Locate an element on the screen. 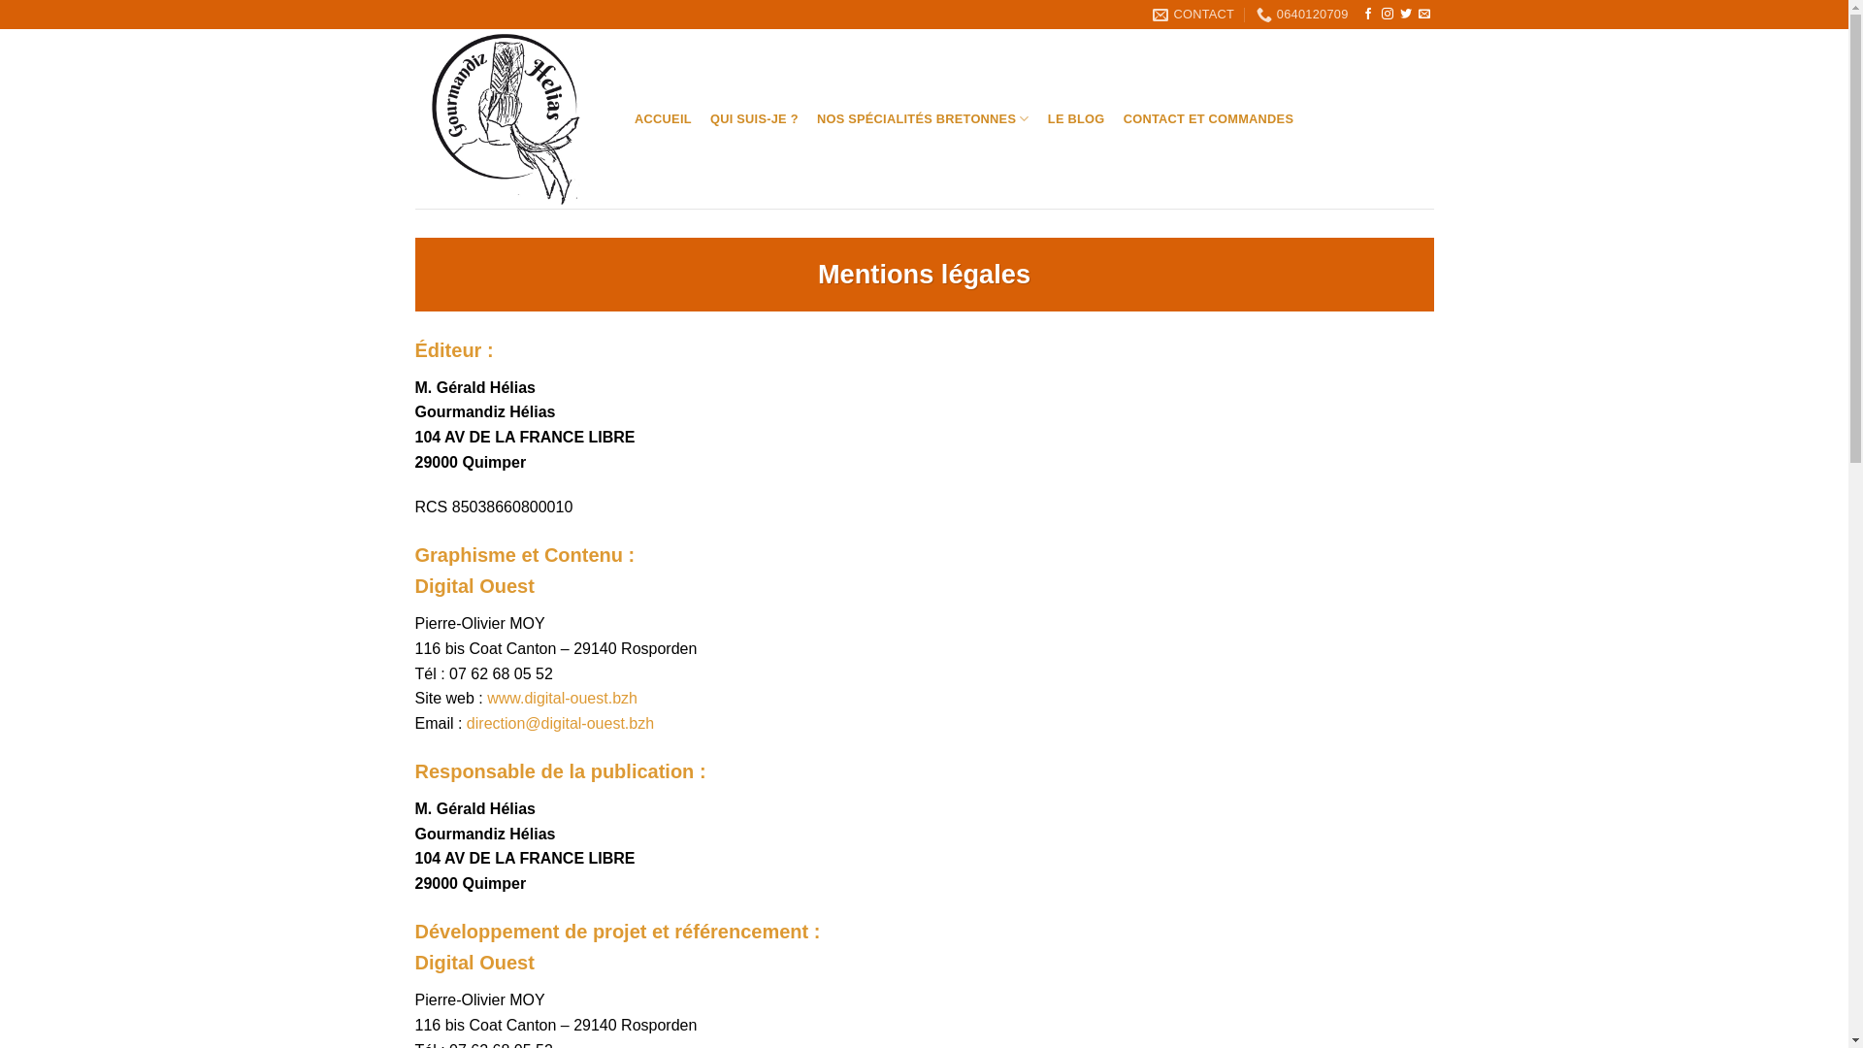 The width and height of the screenshot is (1863, 1048). QUI SUIS-JE ? is located at coordinates (754, 119).